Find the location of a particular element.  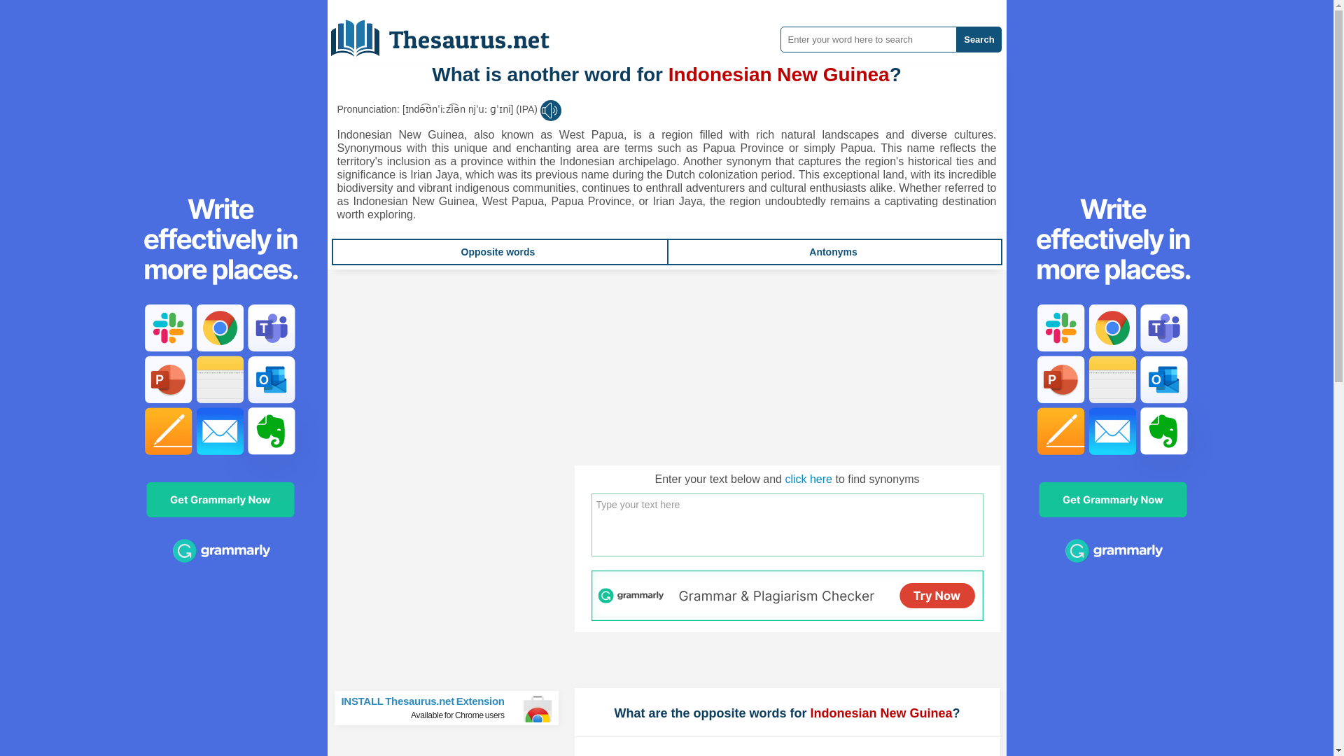

click here is located at coordinates (808, 479).